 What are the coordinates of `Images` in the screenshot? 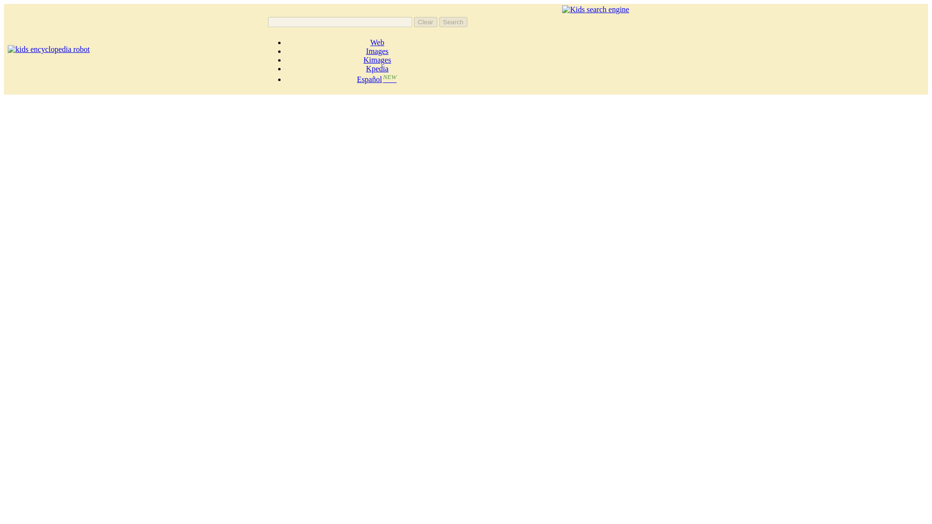 It's located at (377, 51).